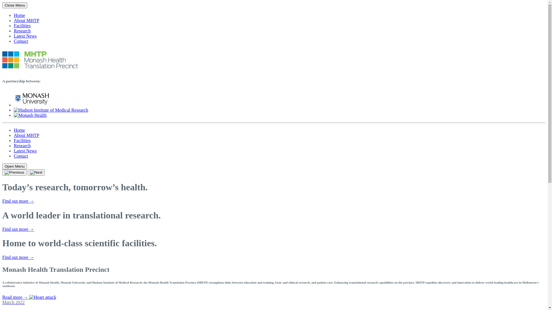 This screenshot has width=552, height=310. Describe the element at coordinates (15, 5) in the screenshot. I see `Close Menu` at that location.